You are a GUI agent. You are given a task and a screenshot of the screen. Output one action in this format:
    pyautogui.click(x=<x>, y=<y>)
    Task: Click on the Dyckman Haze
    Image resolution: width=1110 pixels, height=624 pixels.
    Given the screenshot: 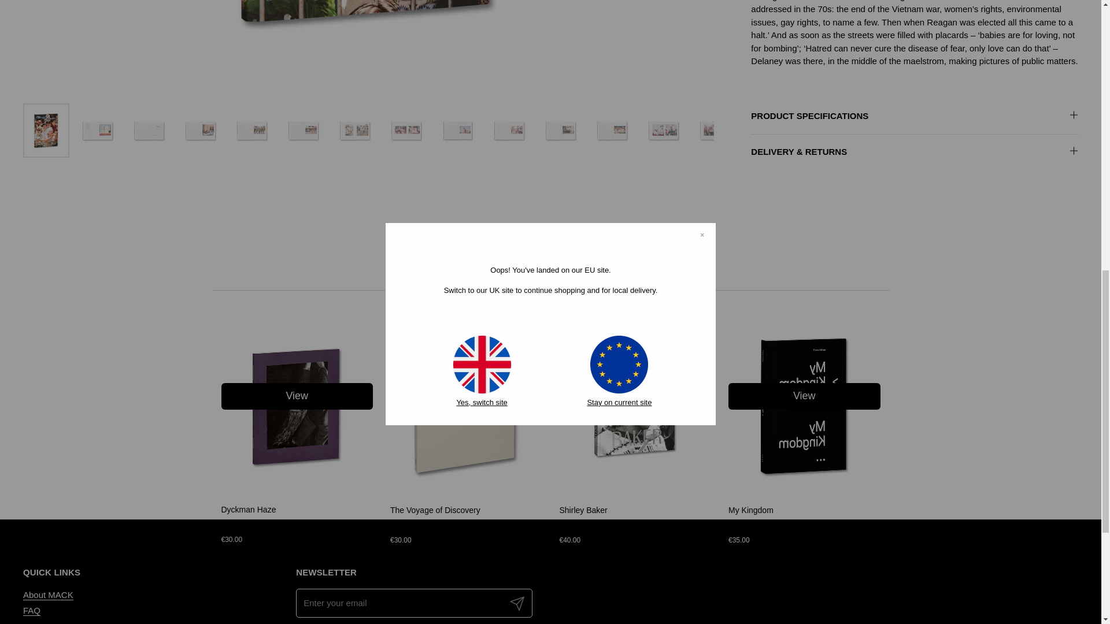 What is the action you would take?
    pyautogui.click(x=248, y=509)
    